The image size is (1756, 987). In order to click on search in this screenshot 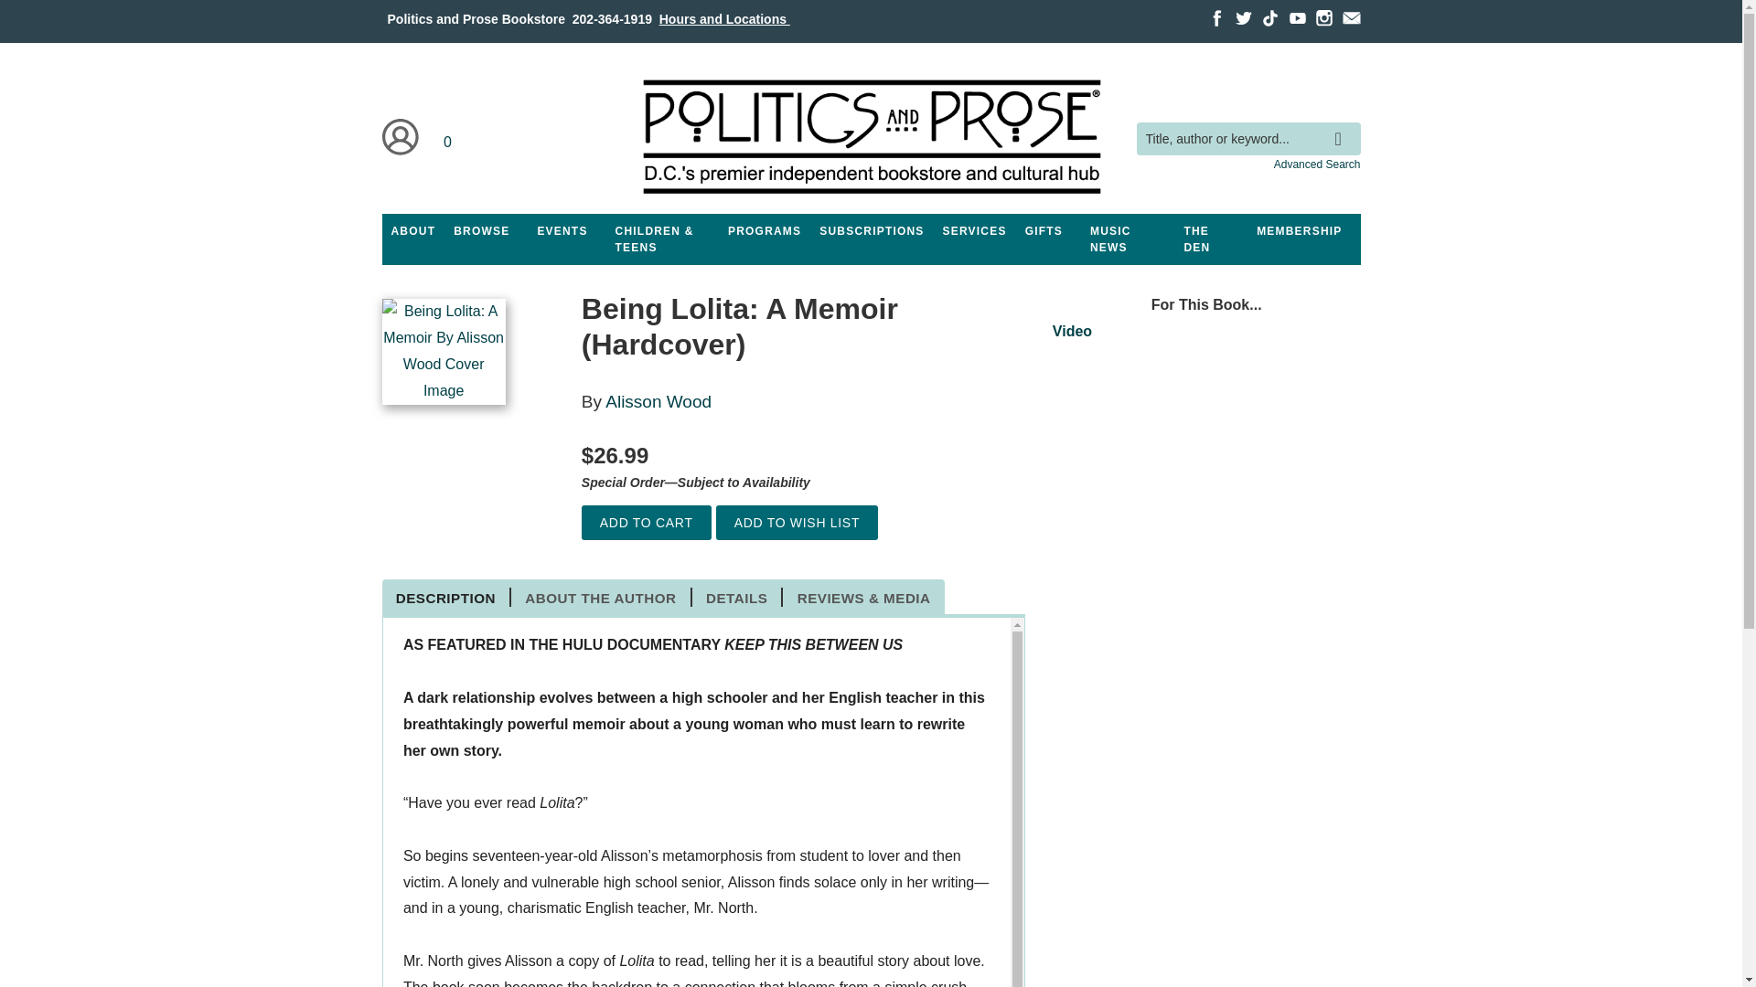, I will do `click(1343, 125)`.